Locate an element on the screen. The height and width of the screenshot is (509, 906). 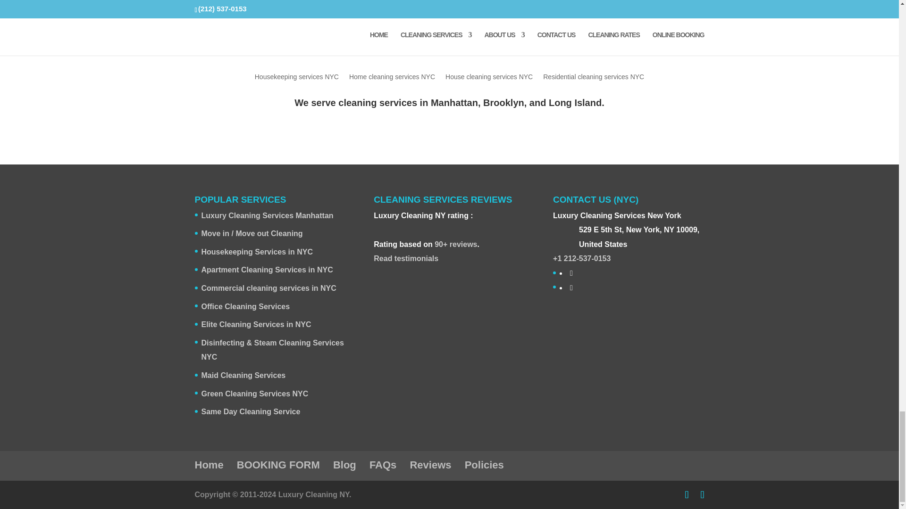
House cleaning services NYC is located at coordinates (489, 78).